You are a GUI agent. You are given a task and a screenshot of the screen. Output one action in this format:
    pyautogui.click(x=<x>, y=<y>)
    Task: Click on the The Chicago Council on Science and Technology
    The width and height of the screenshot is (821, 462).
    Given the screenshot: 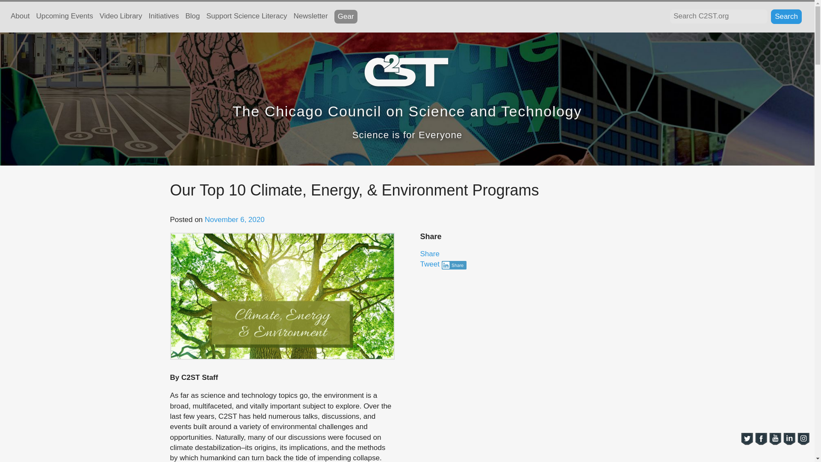 What is the action you would take?
    pyautogui.click(x=407, y=111)
    